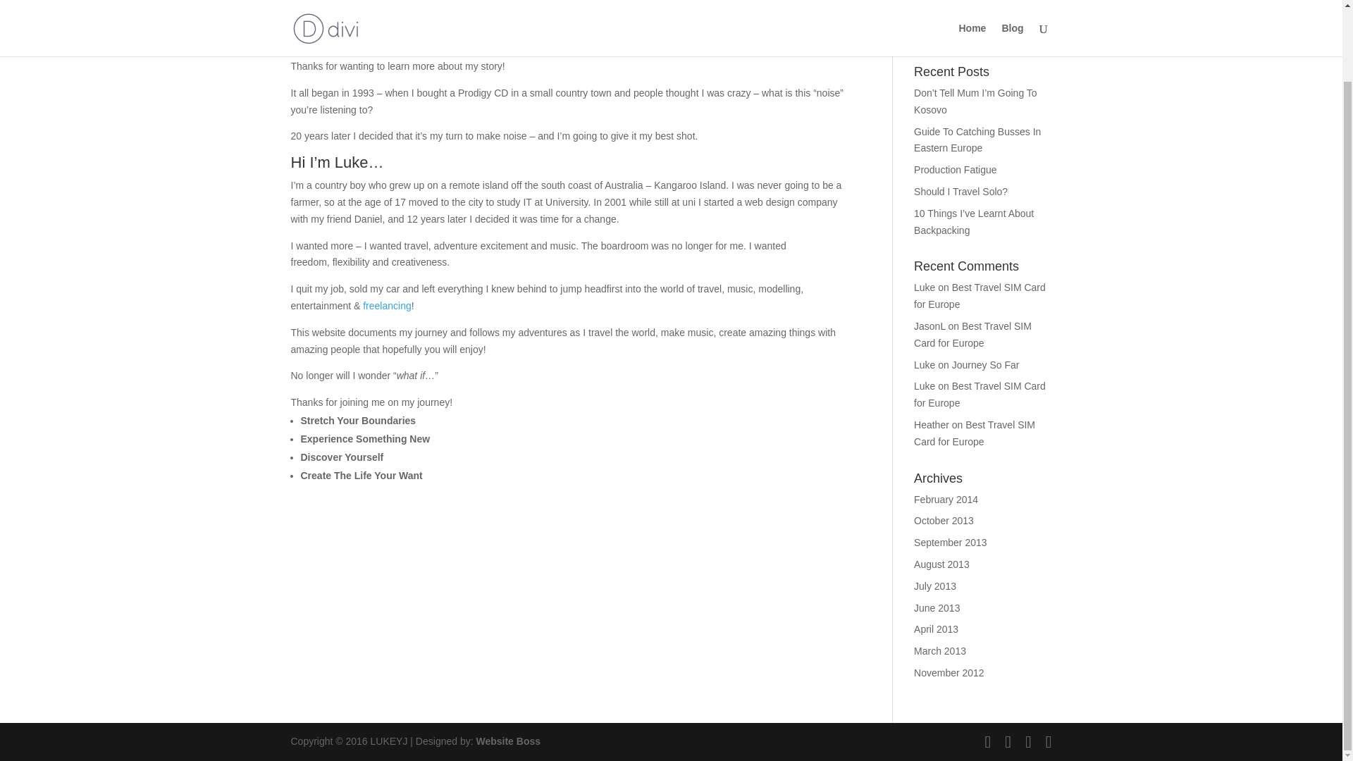 The width and height of the screenshot is (1353, 761). What do you see at coordinates (932, 425) in the screenshot?
I see `Heather` at bounding box center [932, 425].